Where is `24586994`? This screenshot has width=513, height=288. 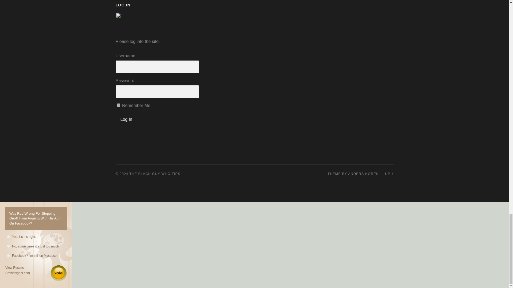 24586994 is located at coordinates (8, 237).